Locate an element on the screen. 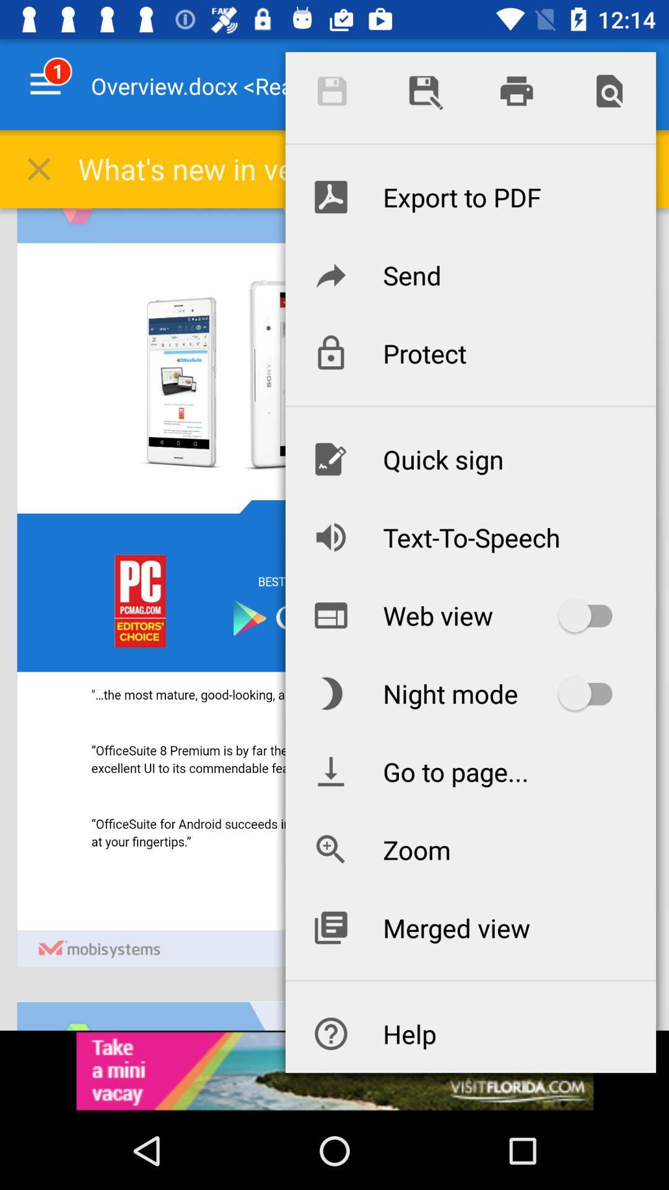 The image size is (669, 1190). select the zoom item is located at coordinates (470, 849).